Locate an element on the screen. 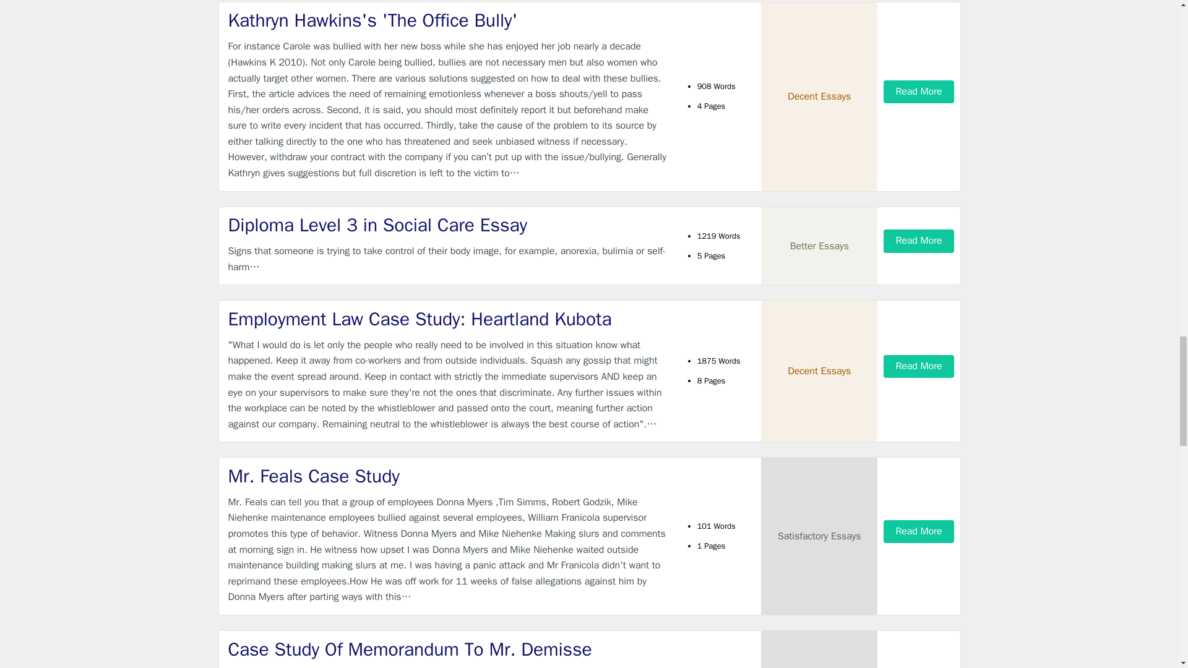 The width and height of the screenshot is (1188, 668). Read More is located at coordinates (918, 92).